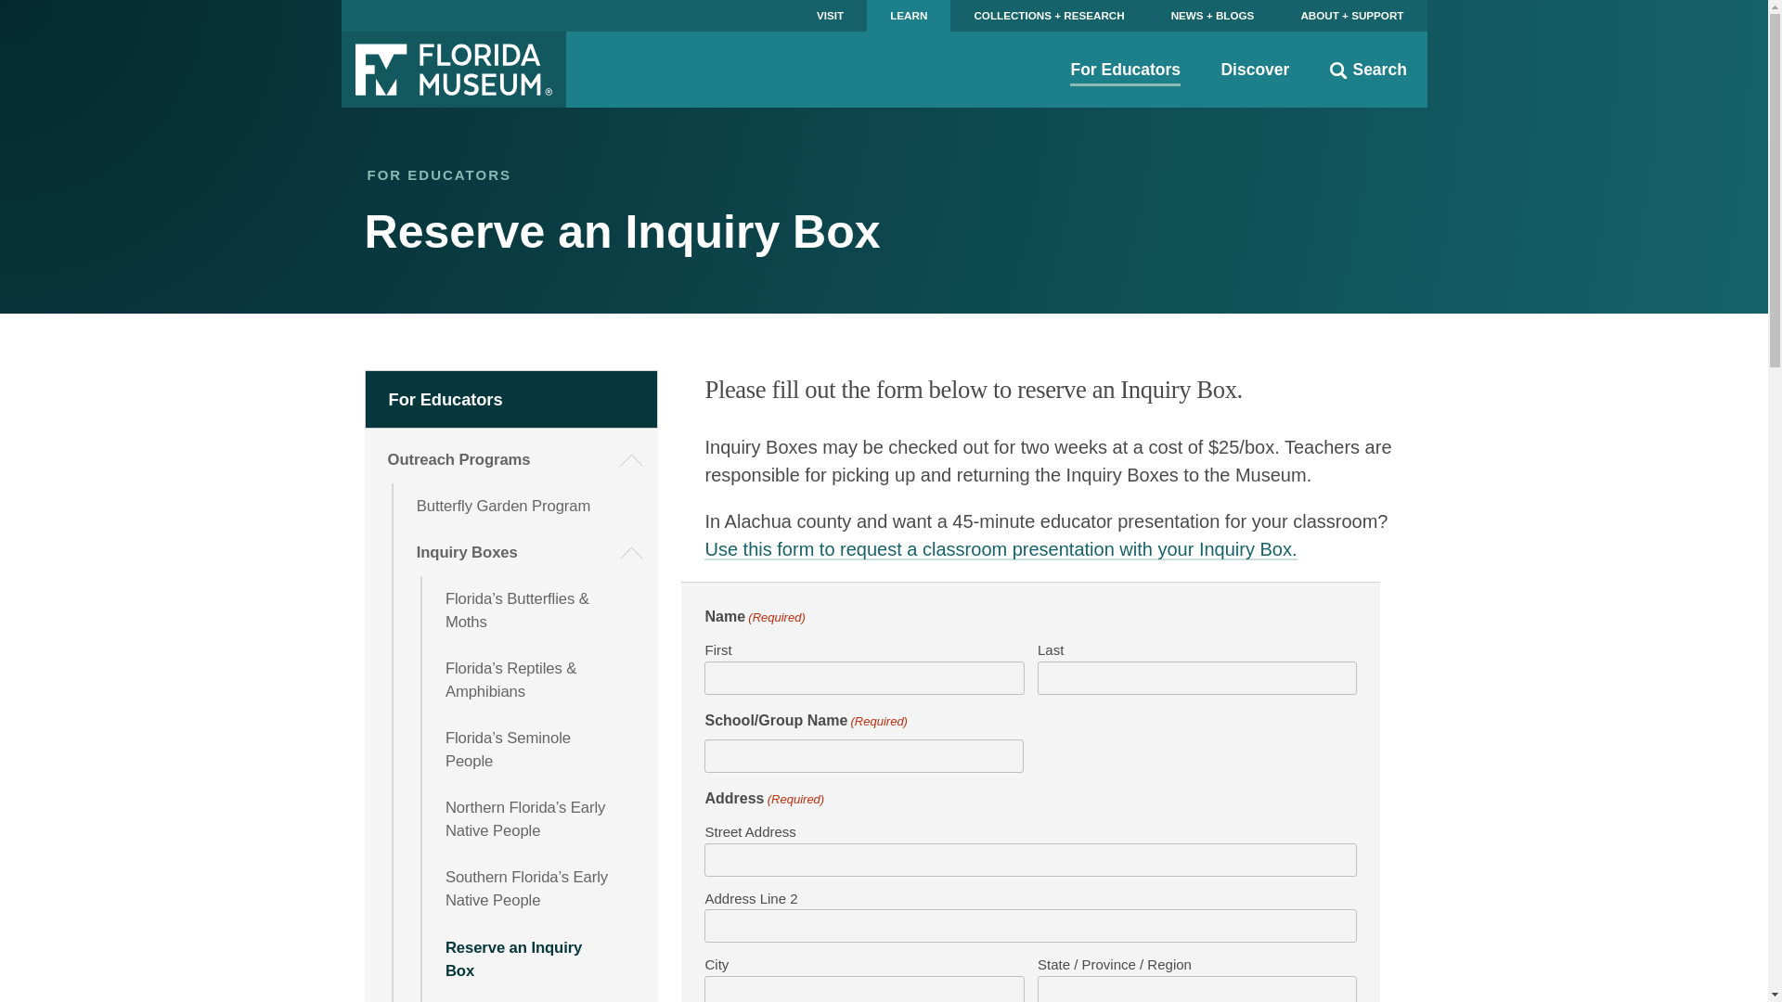  Describe the element at coordinates (540, 998) in the screenshot. I see `Request an Inquiry Box Presentation` at that location.